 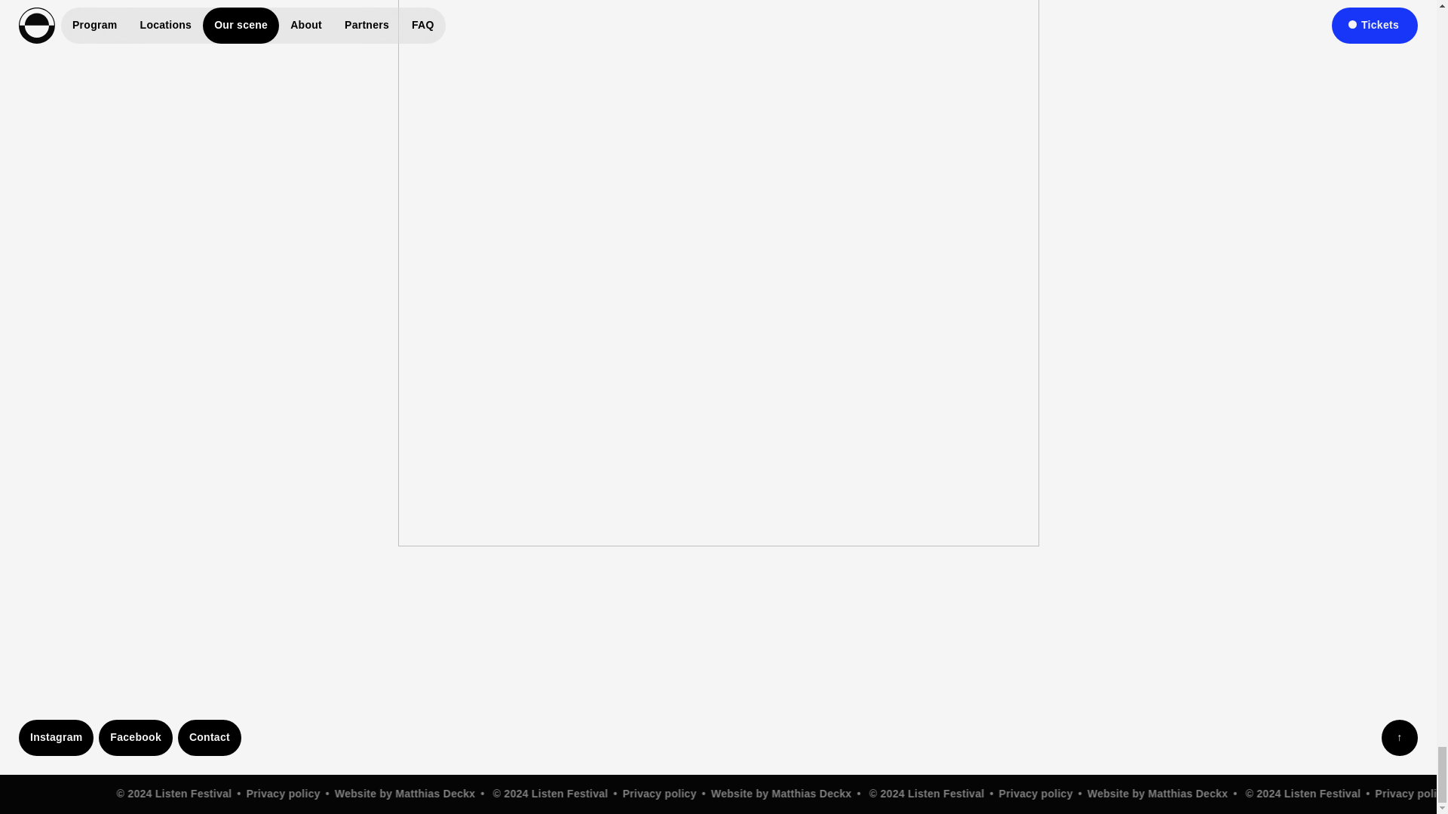 I want to click on Instagram, so click(x=56, y=737).